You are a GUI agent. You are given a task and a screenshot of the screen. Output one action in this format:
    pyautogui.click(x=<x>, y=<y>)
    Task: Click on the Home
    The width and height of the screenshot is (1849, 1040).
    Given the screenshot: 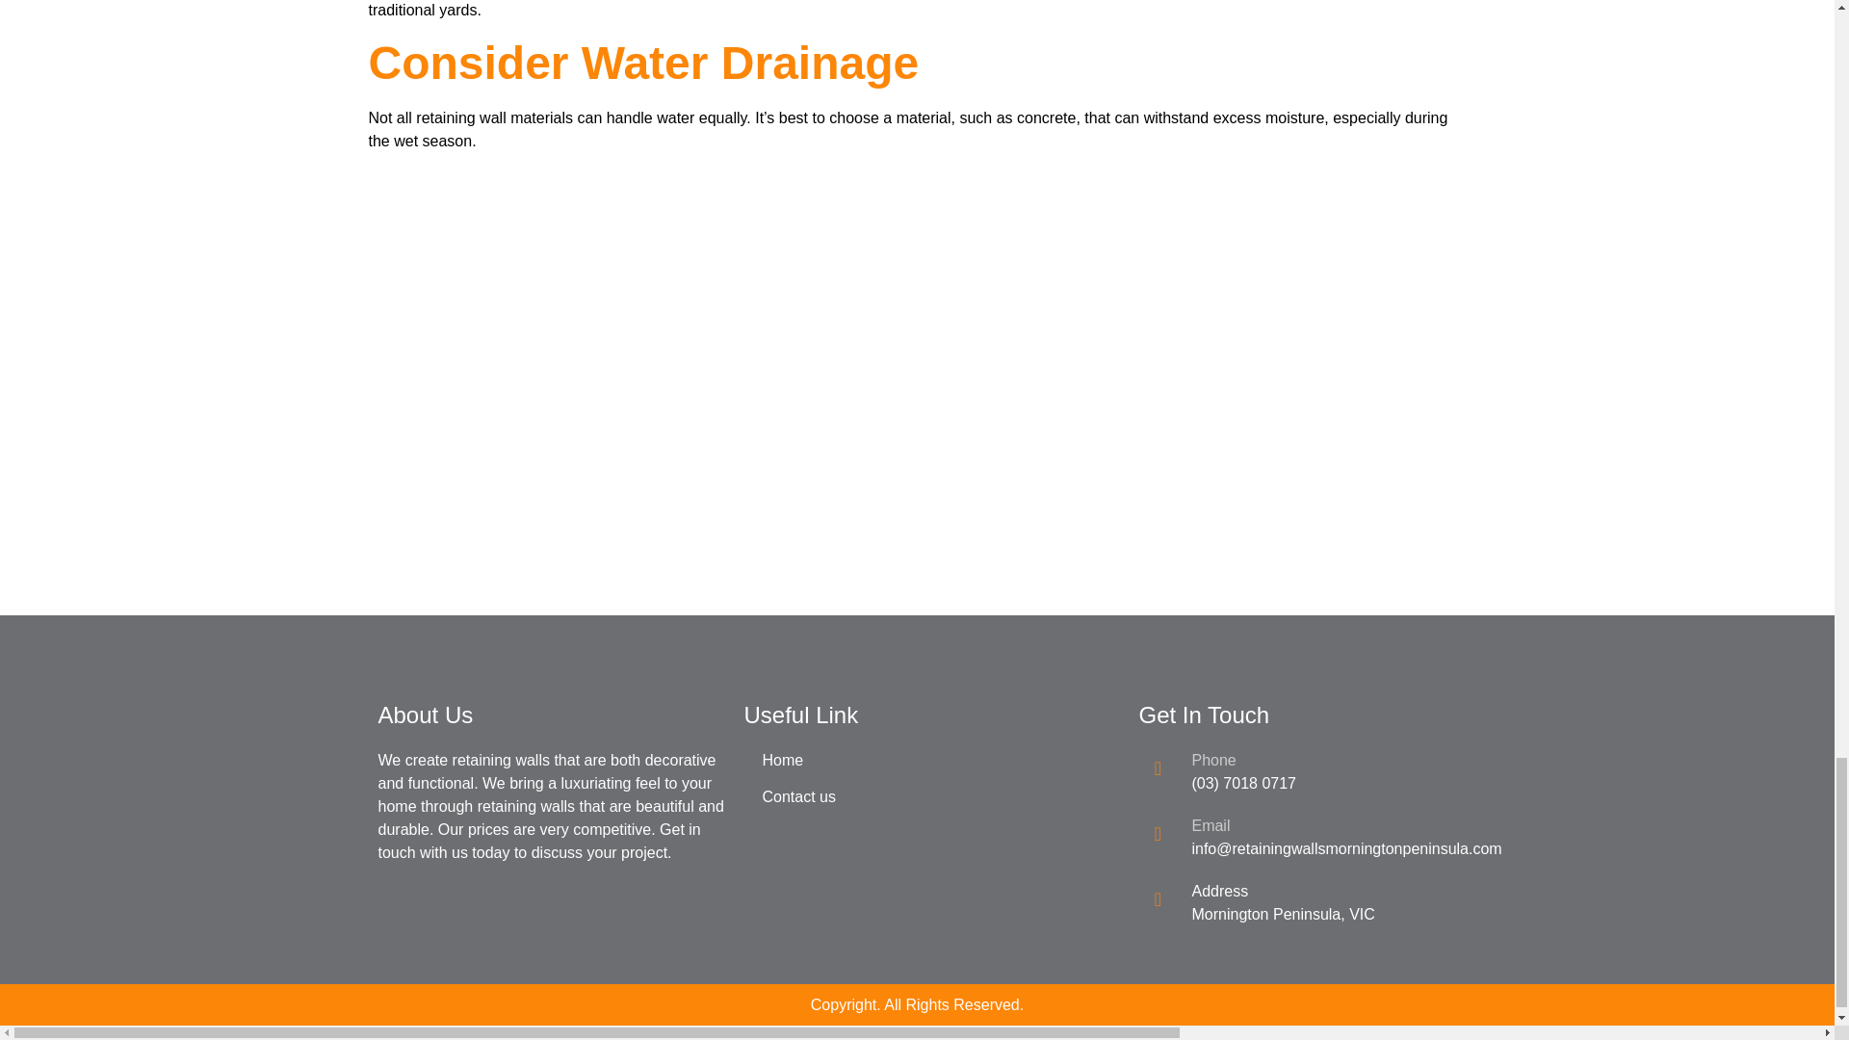 What is the action you would take?
    pyautogui.click(x=917, y=761)
    